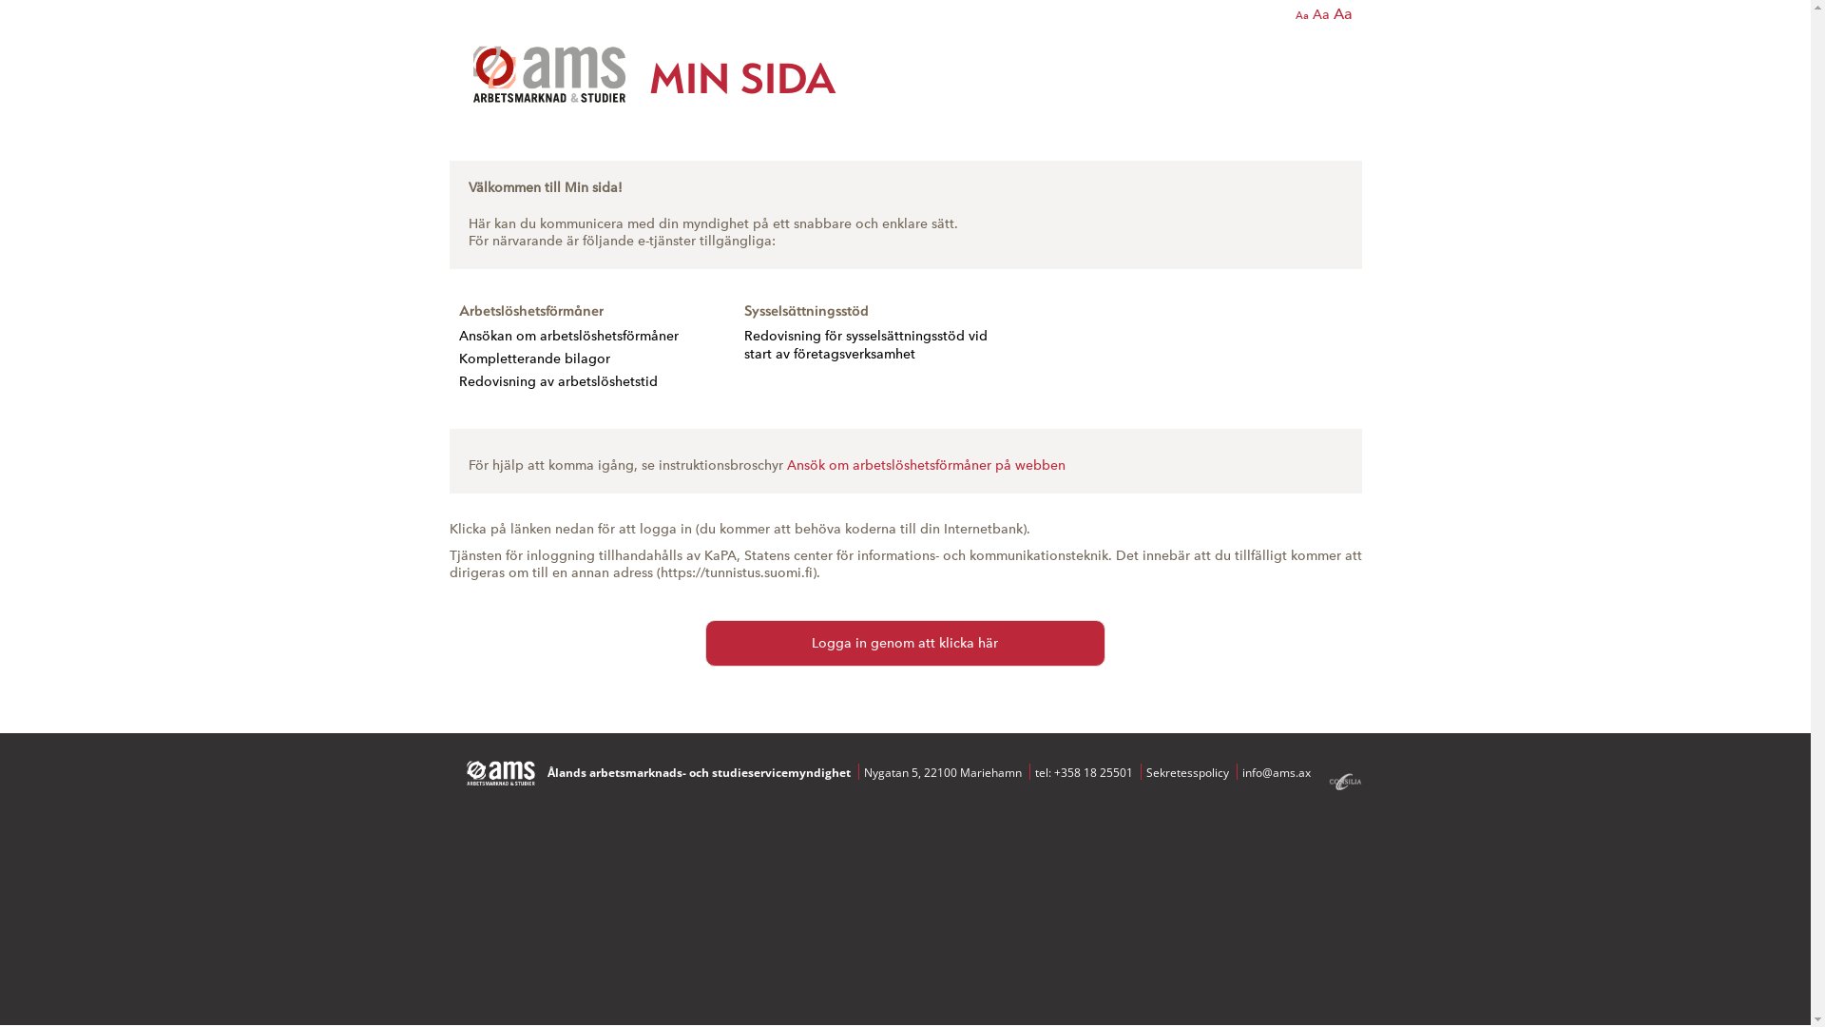  What do you see at coordinates (1277, 772) in the screenshot?
I see `info@ams.ax` at bounding box center [1277, 772].